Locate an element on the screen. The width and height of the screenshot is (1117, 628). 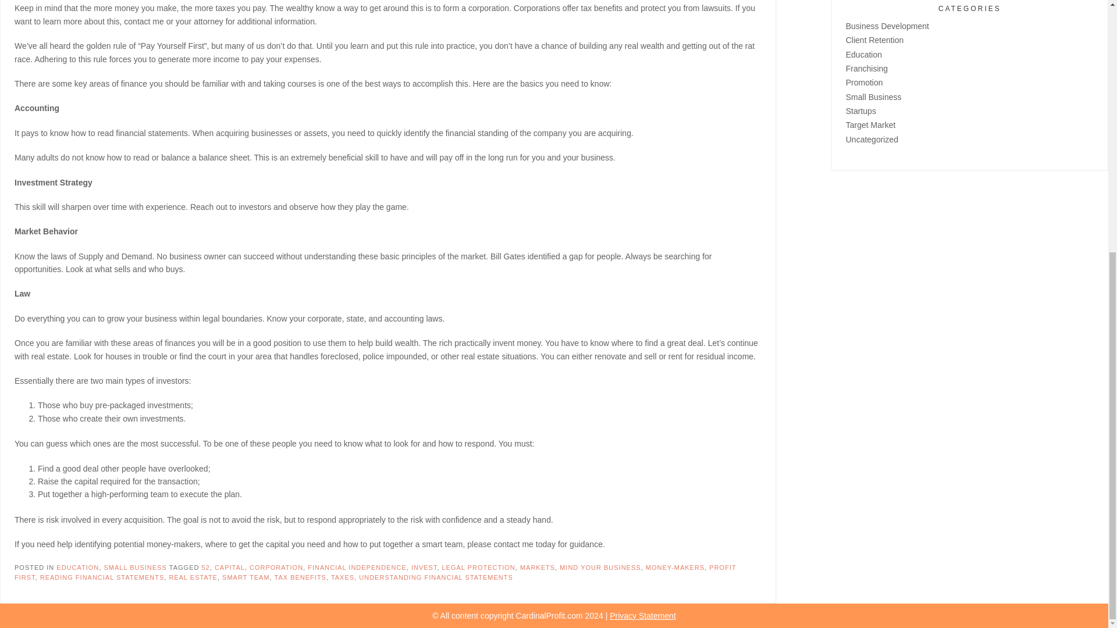
REAL ESTATE is located at coordinates (193, 577).